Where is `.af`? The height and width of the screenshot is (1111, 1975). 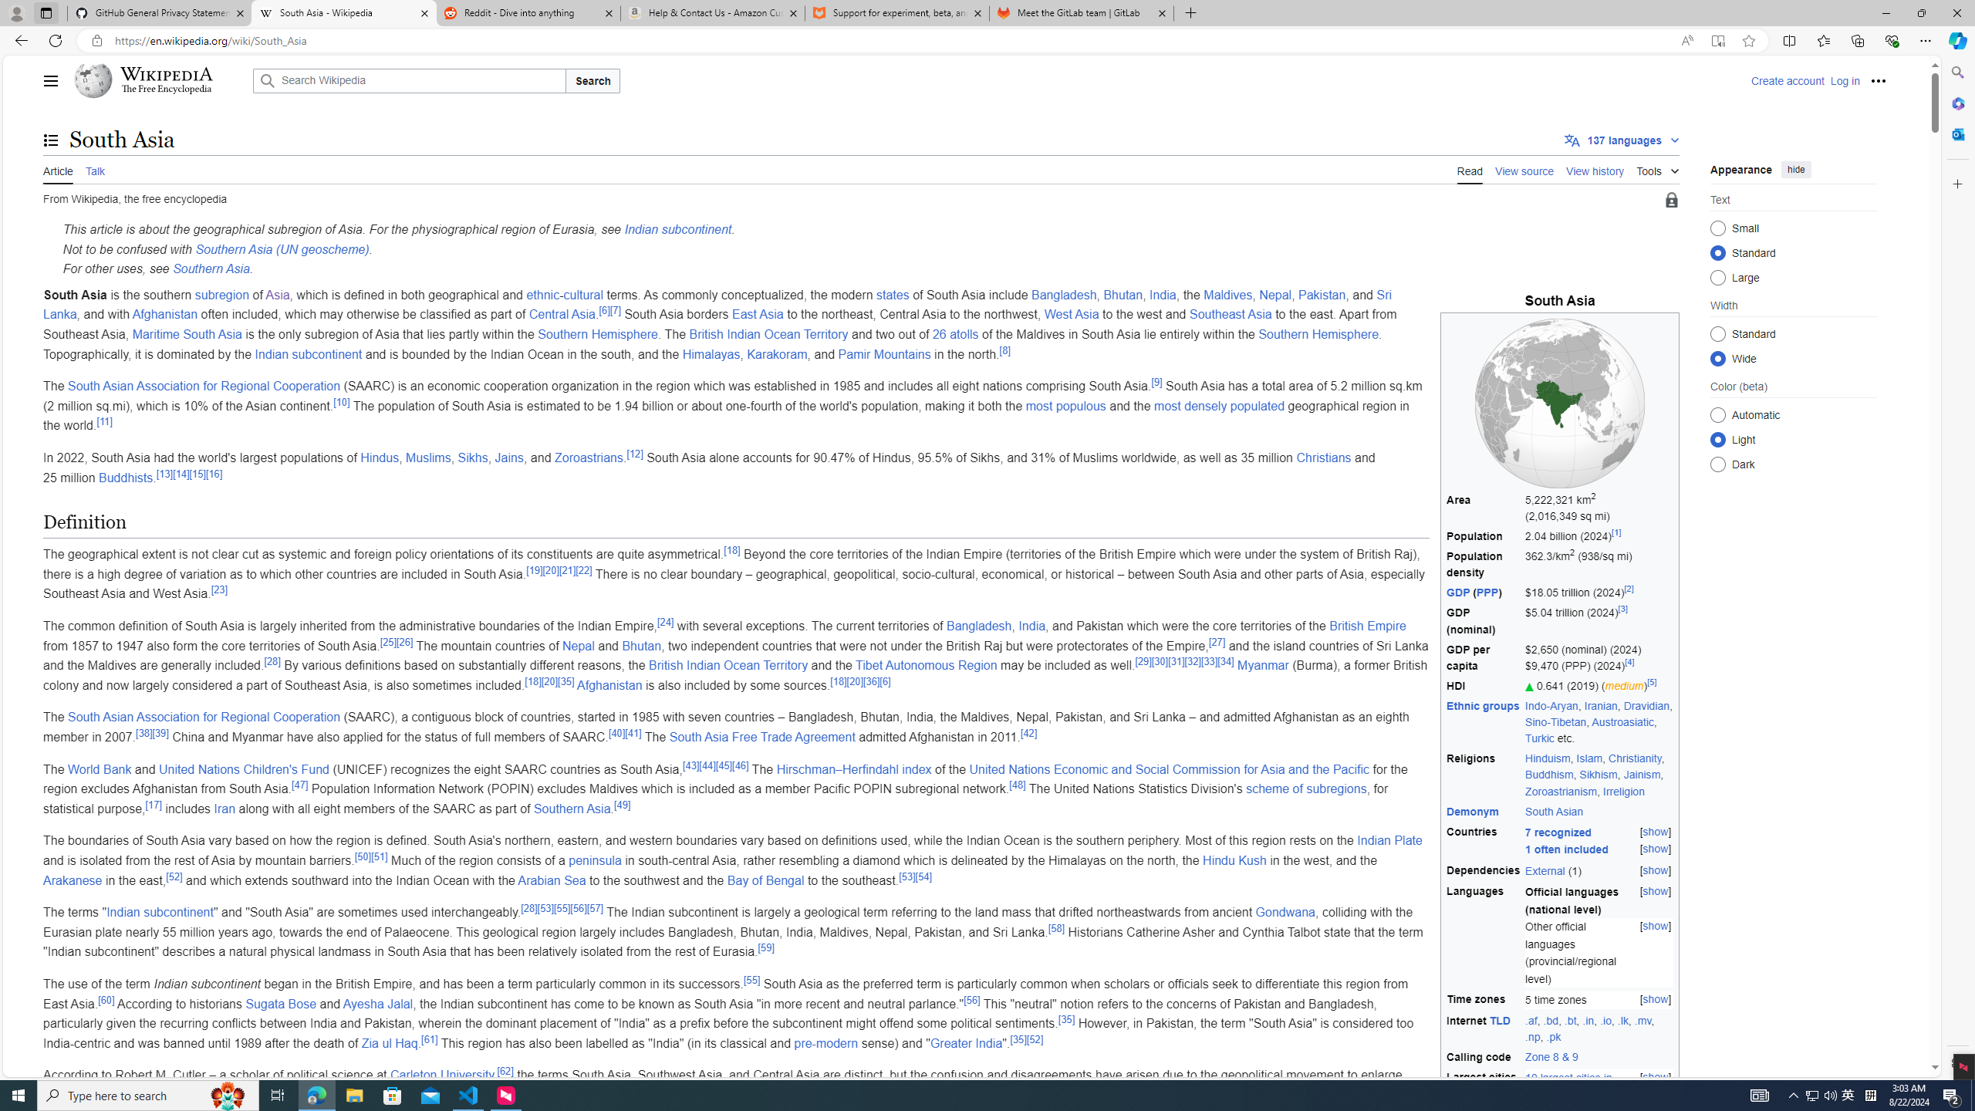 .af is located at coordinates (1531, 1020).